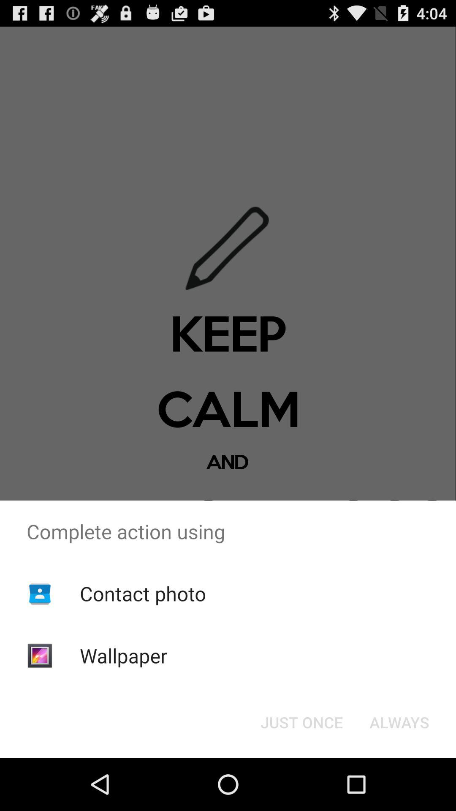 The height and width of the screenshot is (811, 456). I want to click on press button next to always item, so click(301, 722).